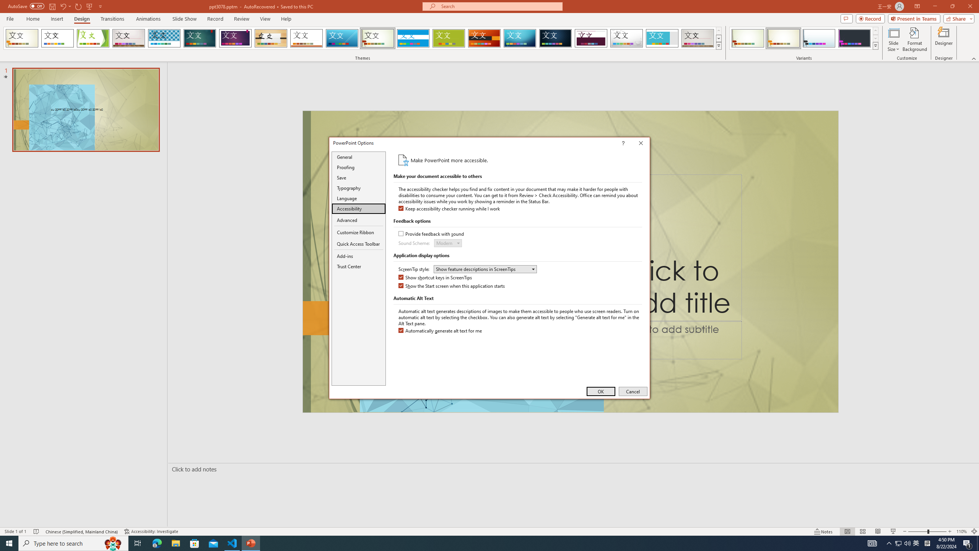 The width and height of the screenshot is (979, 551). I want to click on Language, so click(359, 198).